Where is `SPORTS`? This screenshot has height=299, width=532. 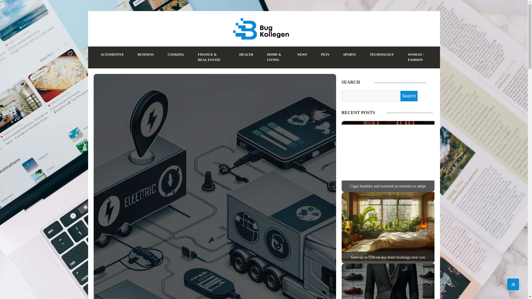 SPORTS is located at coordinates (349, 55).